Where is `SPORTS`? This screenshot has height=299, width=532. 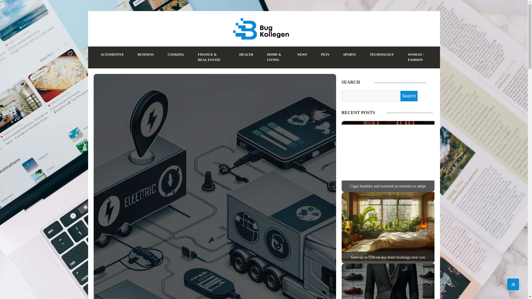 SPORTS is located at coordinates (349, 55).